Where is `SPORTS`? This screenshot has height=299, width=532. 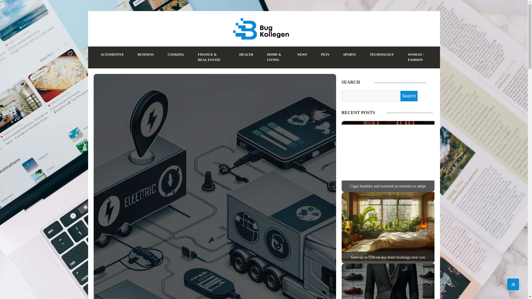 SPORTS is located at coordinates (349, 55).